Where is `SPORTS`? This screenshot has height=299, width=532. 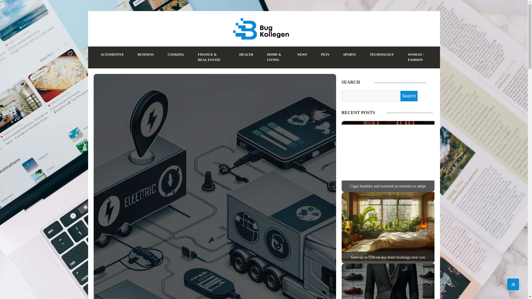 SPORTS is located at coordinates (349, 55).